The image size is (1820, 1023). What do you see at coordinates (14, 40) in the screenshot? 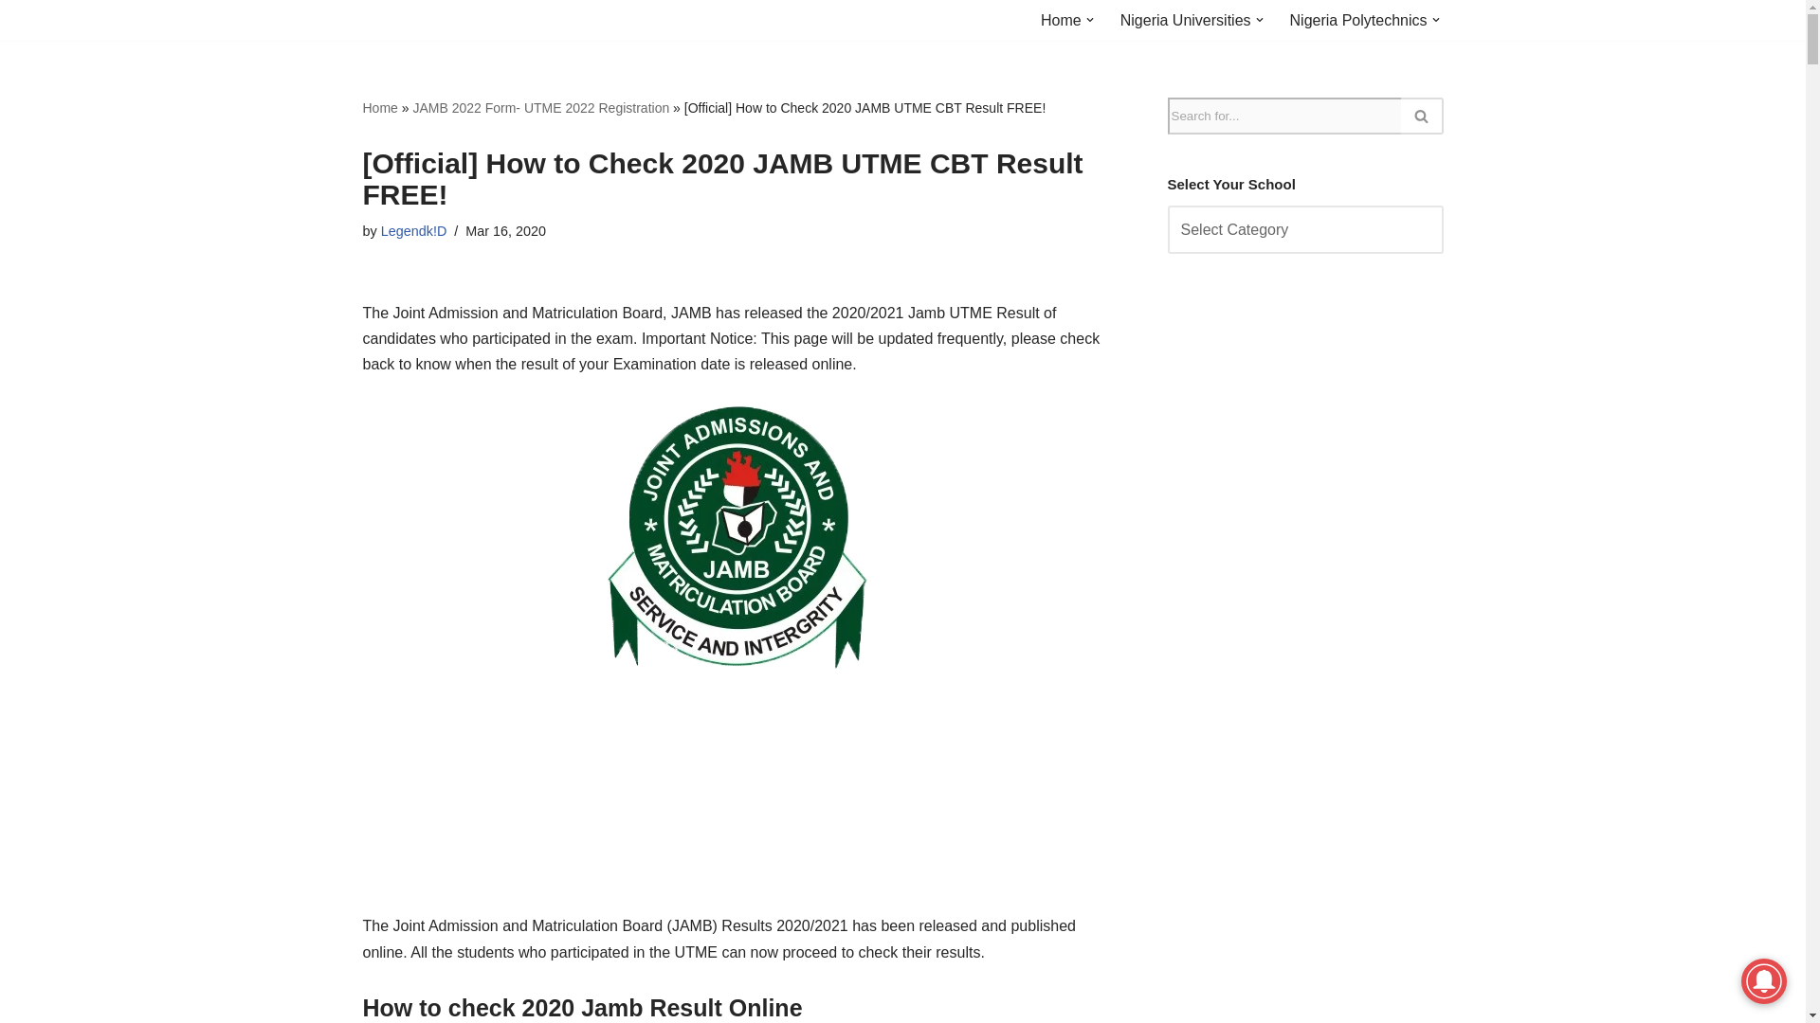
I see `Skip to content` at bounding box center [14, 40].